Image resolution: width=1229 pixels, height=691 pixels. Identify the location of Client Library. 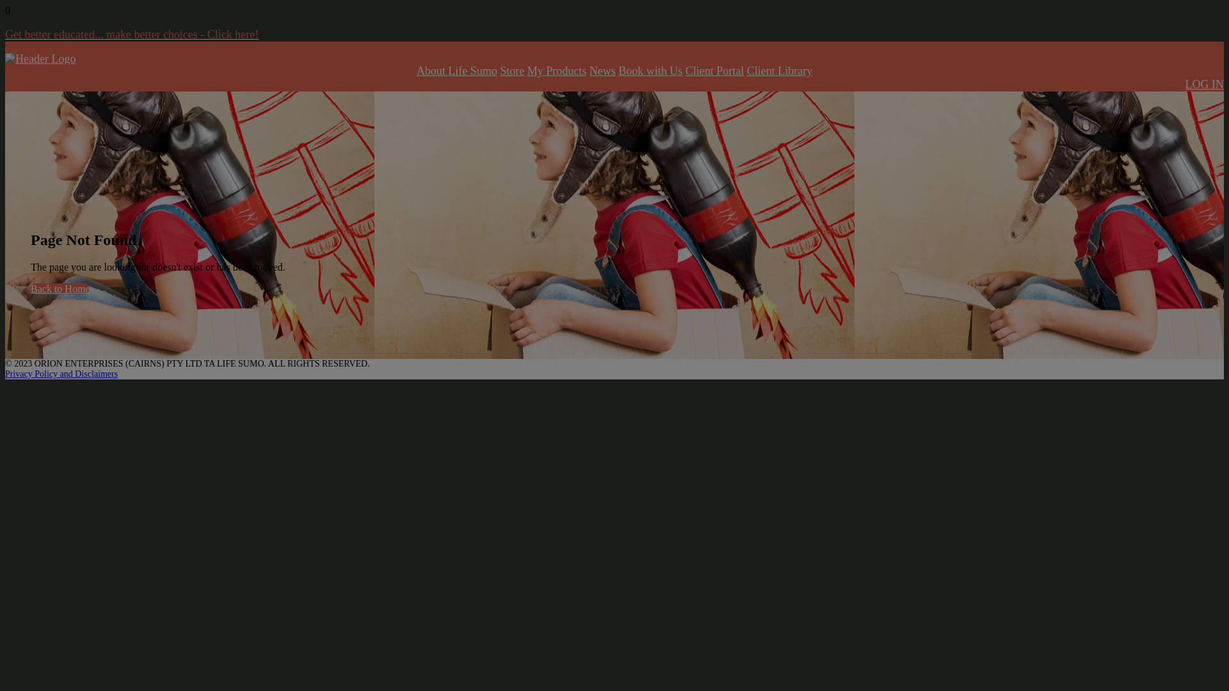
(780, 71).